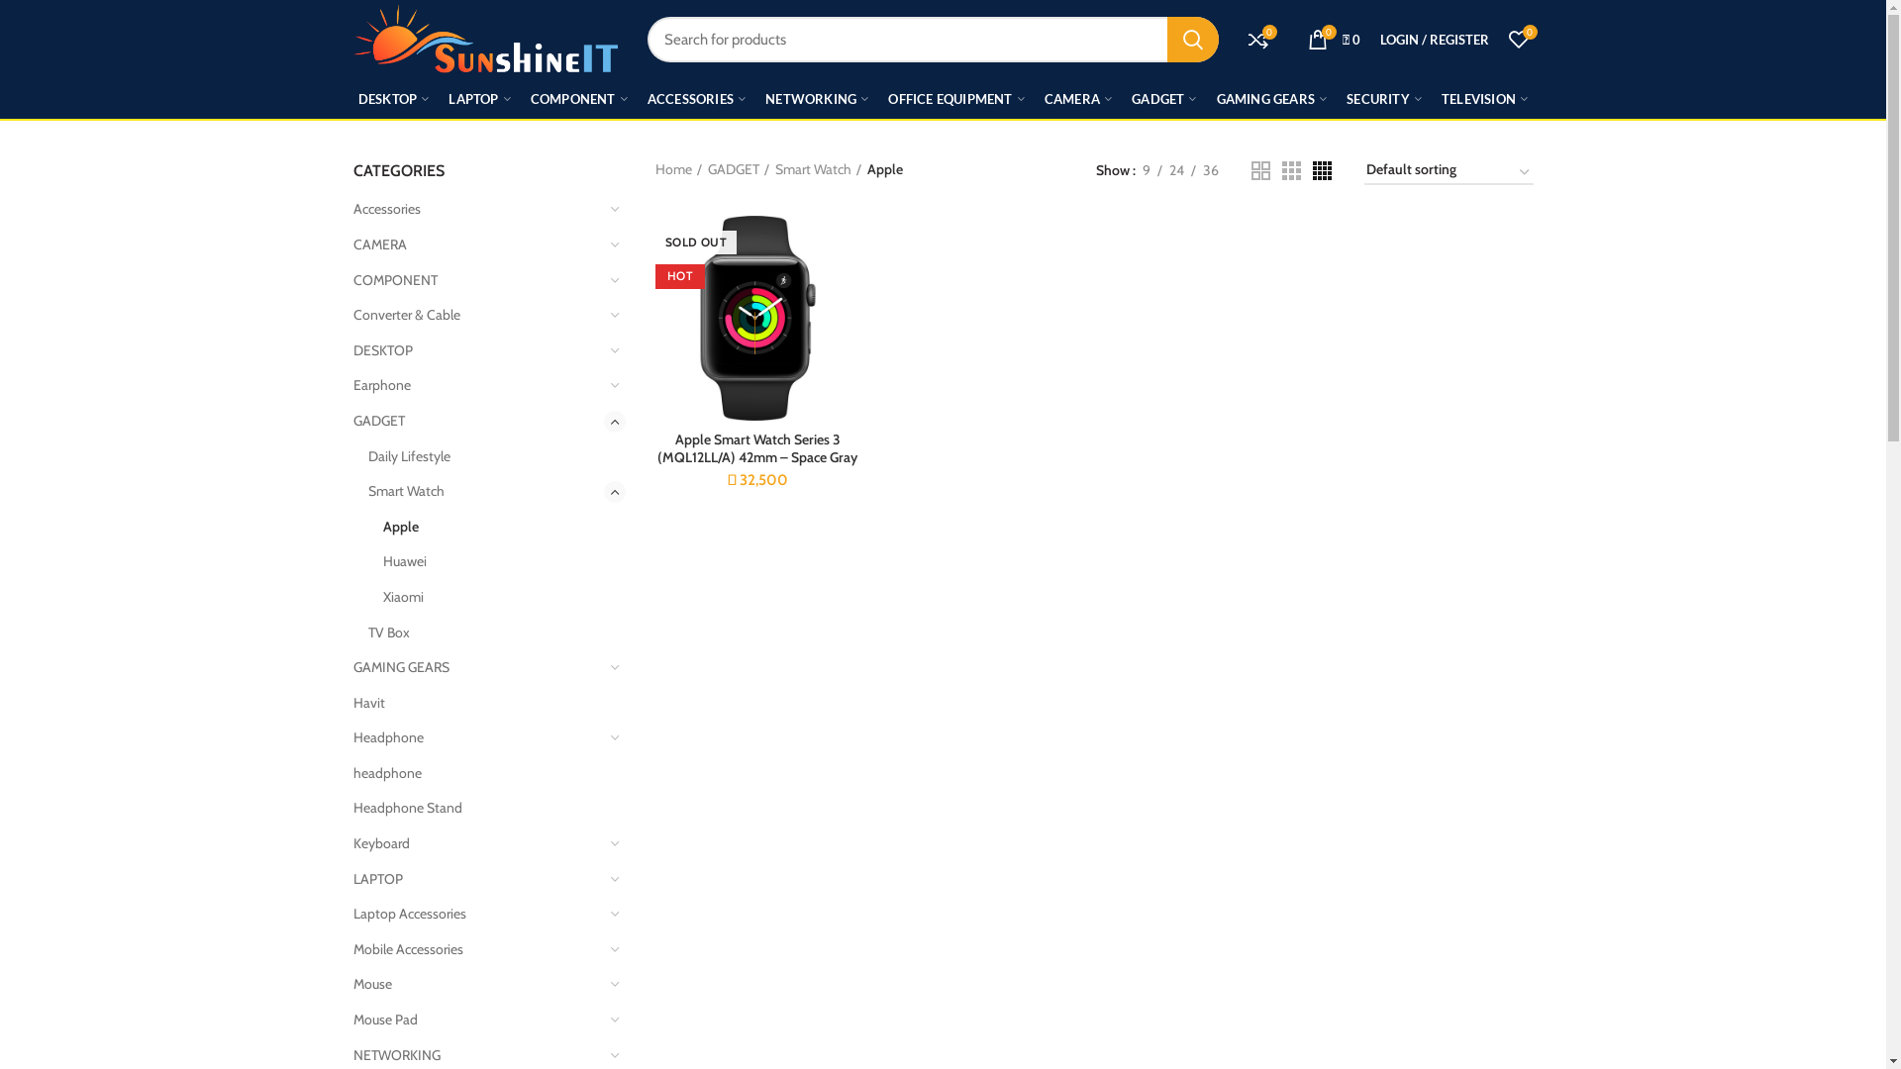 The width and height of the screenshot is (1901, 1069). Describe the element at coordinates (477, 245) in the screenshot. I see `CAMERA` at that location.